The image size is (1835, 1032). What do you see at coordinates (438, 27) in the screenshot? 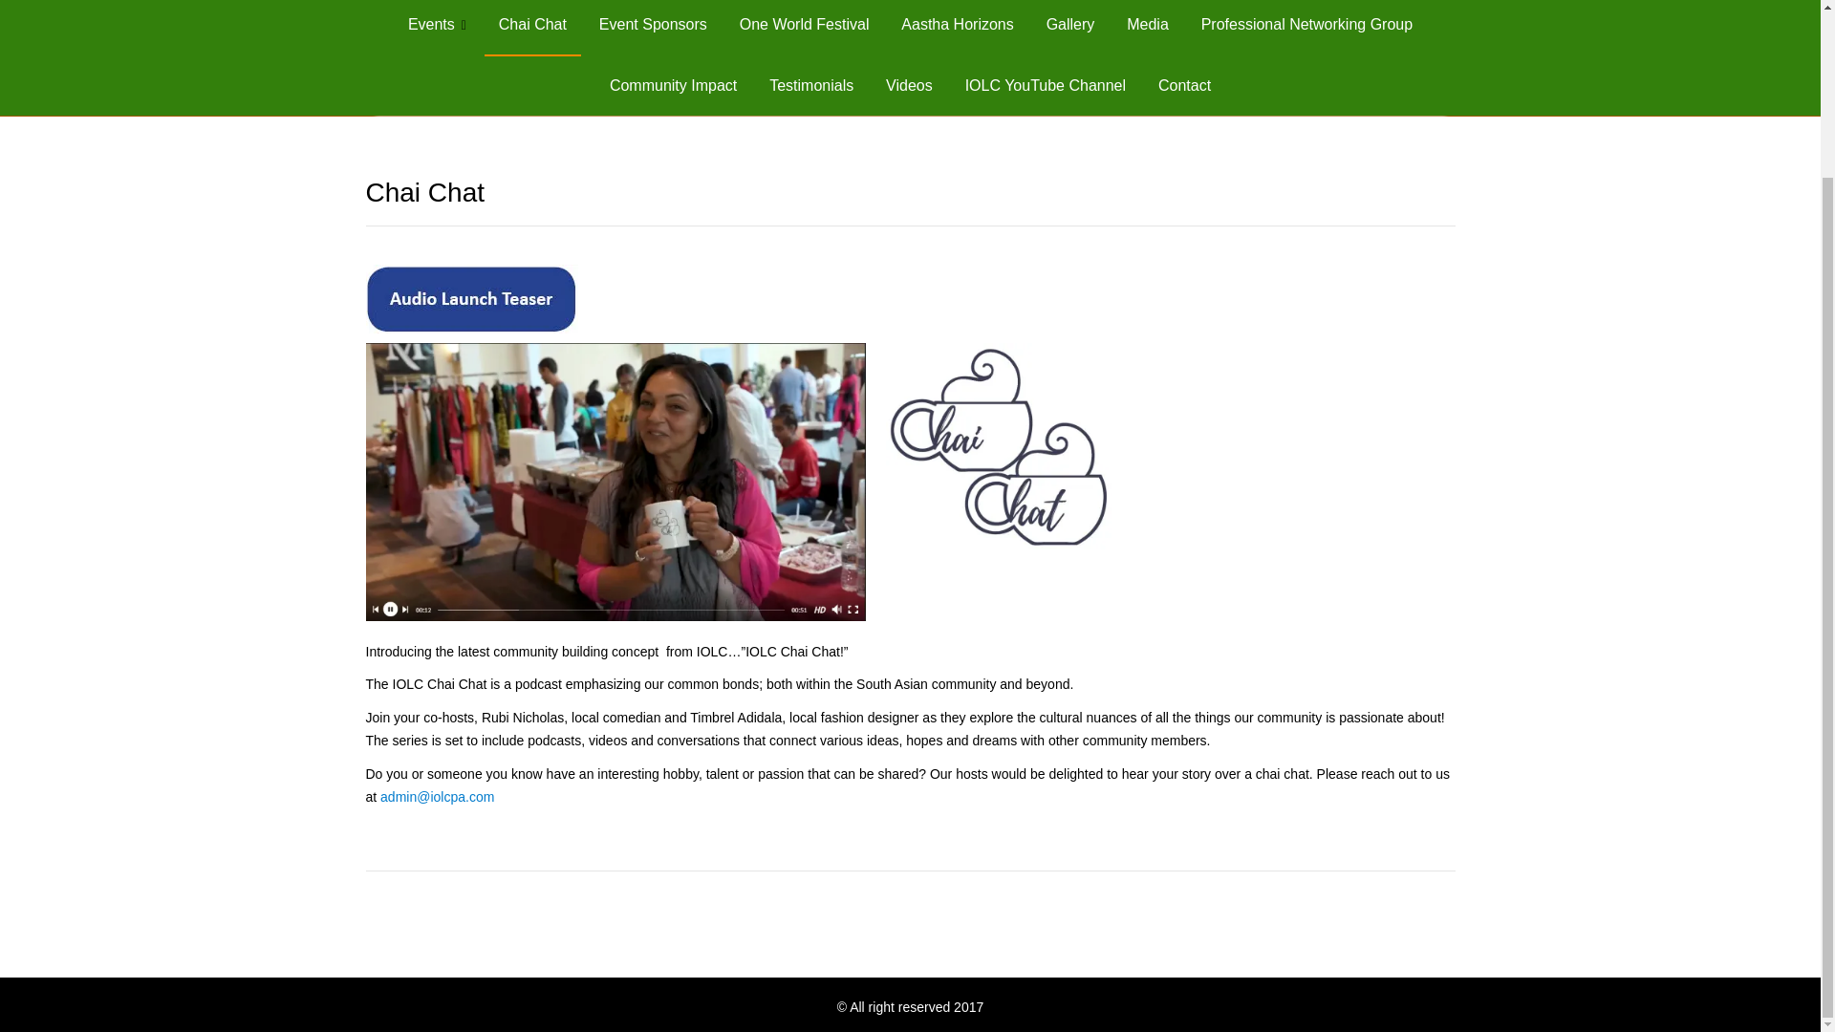
I see `Events` at bounding box center [438, 27].